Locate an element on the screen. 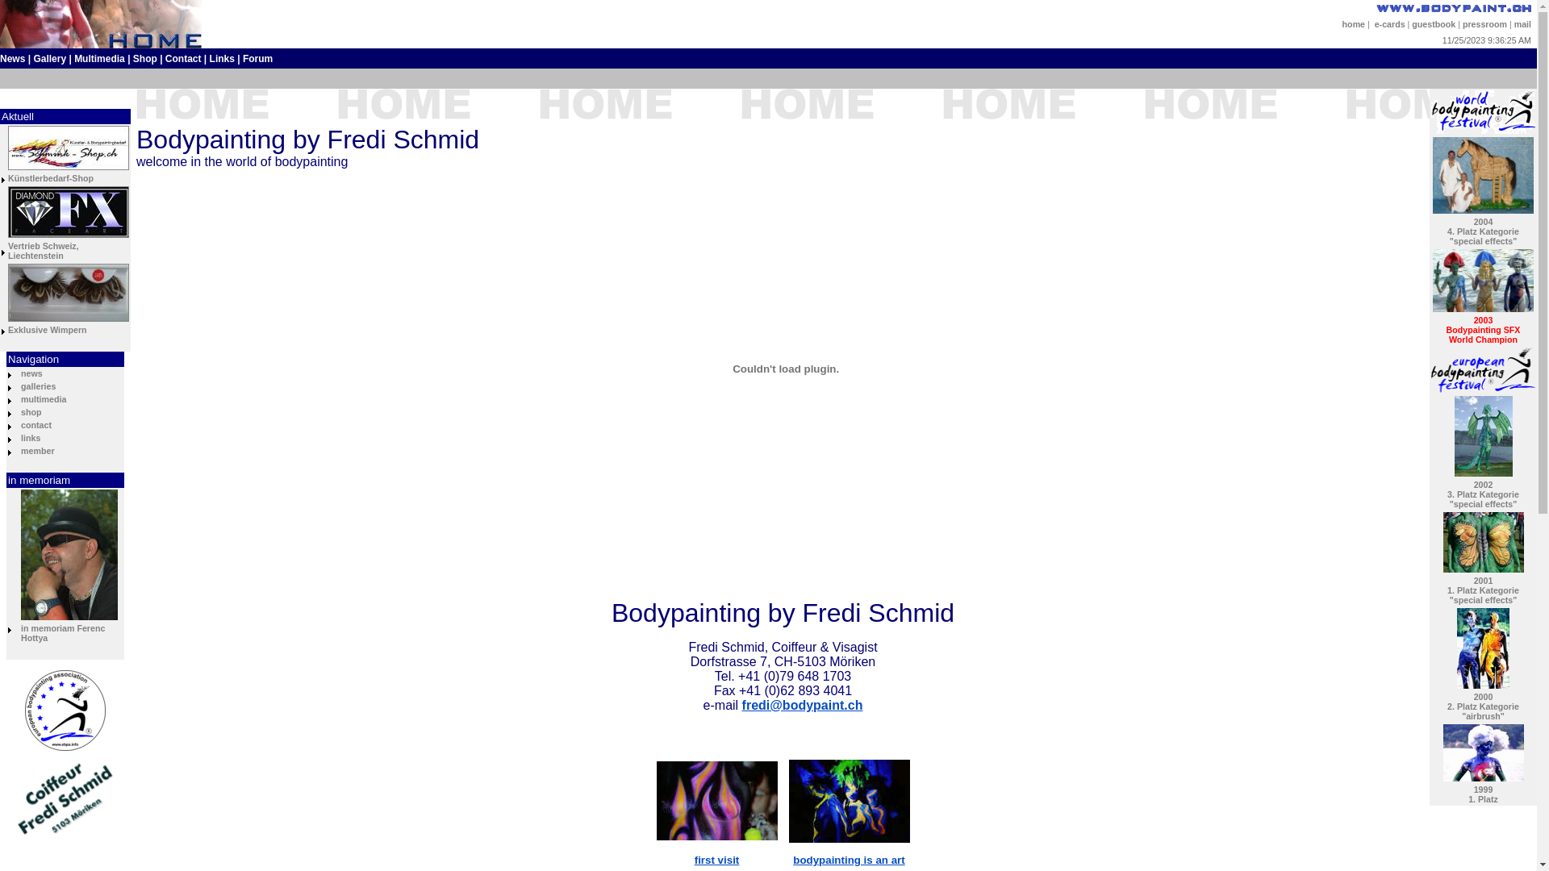 Image resolution: width=1549 pixels, height=871 pixels. bodypainting is an art is located at coordinates (849, 860).